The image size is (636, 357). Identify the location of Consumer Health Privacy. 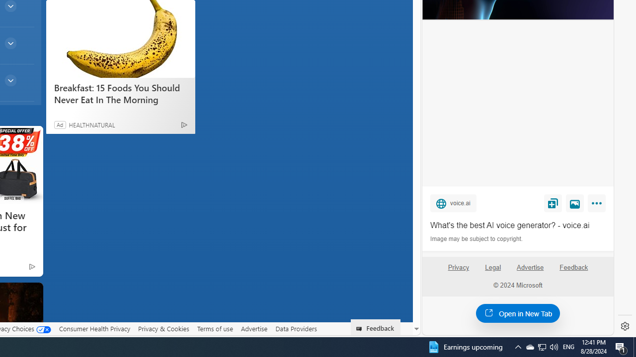
(94, 329).